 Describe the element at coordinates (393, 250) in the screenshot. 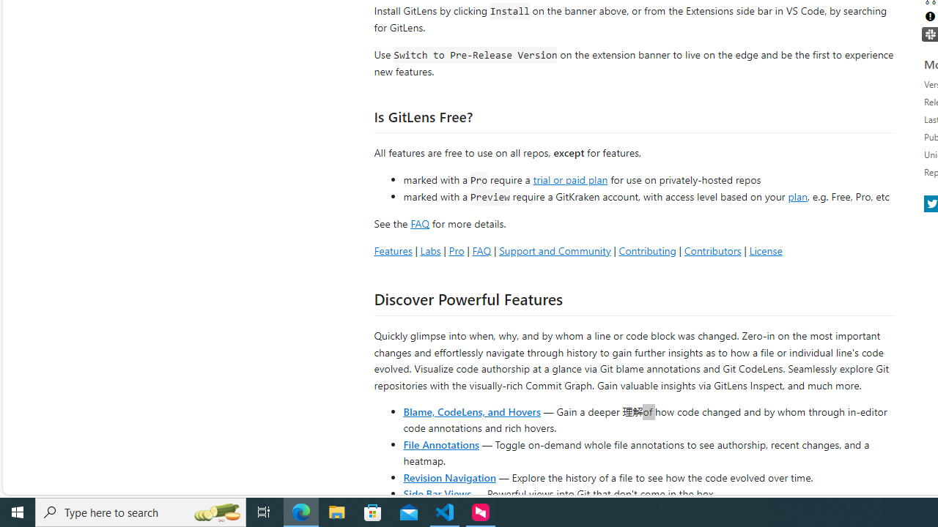

I see `Features` at that location.